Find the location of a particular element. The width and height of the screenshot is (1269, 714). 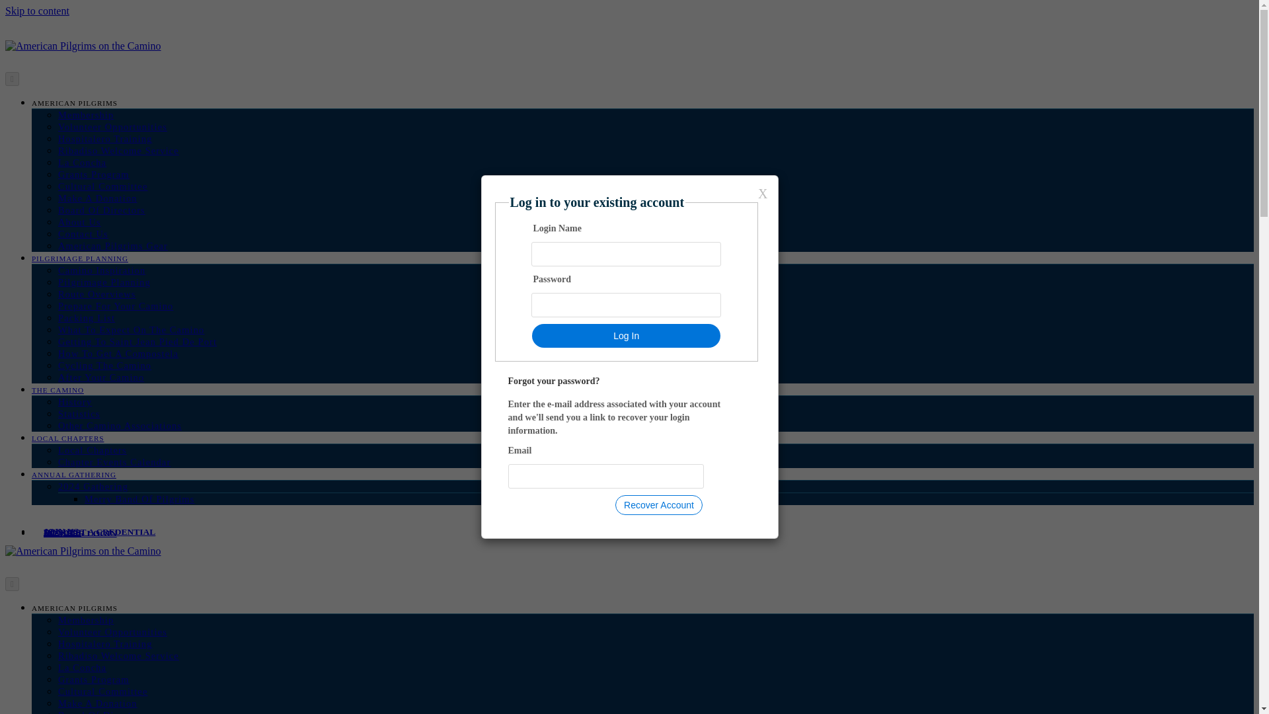

Contact Us is located at coordinates (83, 233).